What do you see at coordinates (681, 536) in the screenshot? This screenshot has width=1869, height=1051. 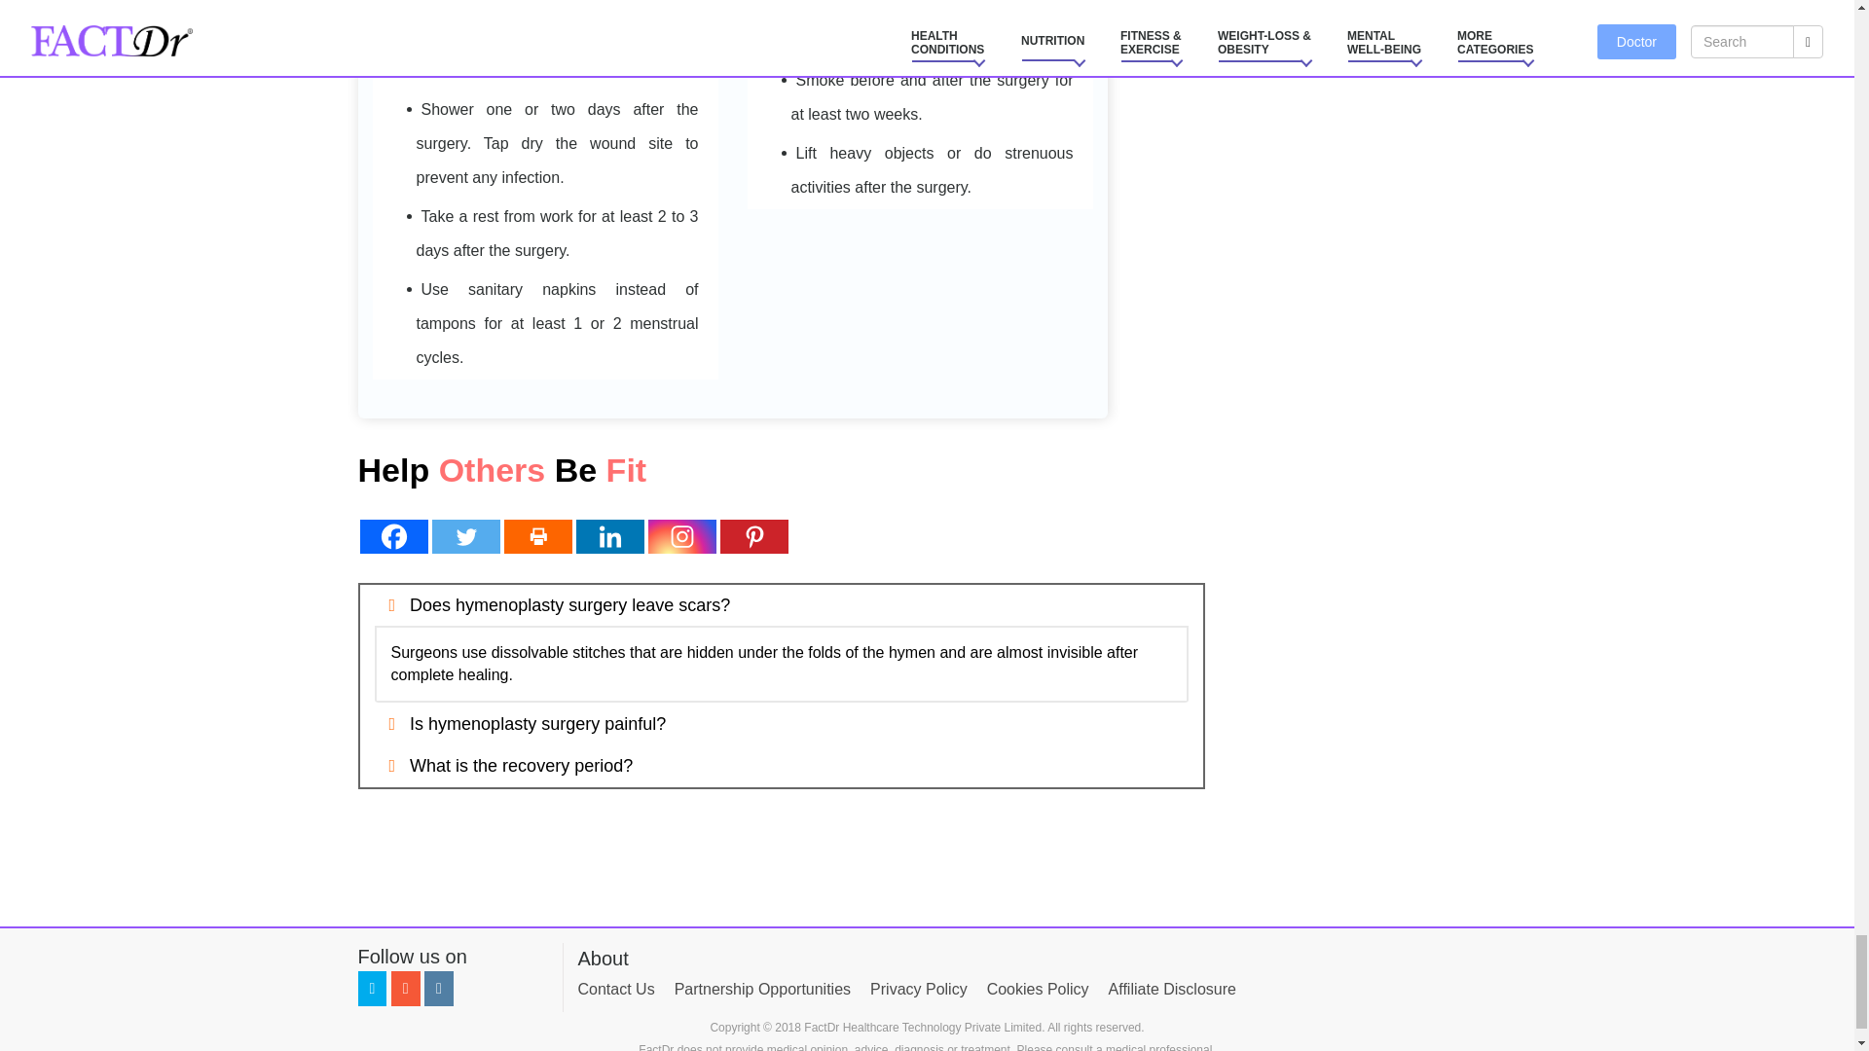 I see `Instagram` at bounding box center [681, 536].